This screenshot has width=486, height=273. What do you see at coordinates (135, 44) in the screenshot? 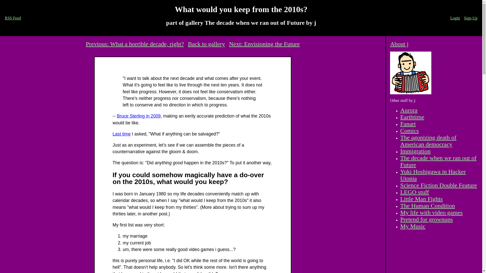
I see `Previous: What a horrible decade, right?` at bounding box center [135, 44].